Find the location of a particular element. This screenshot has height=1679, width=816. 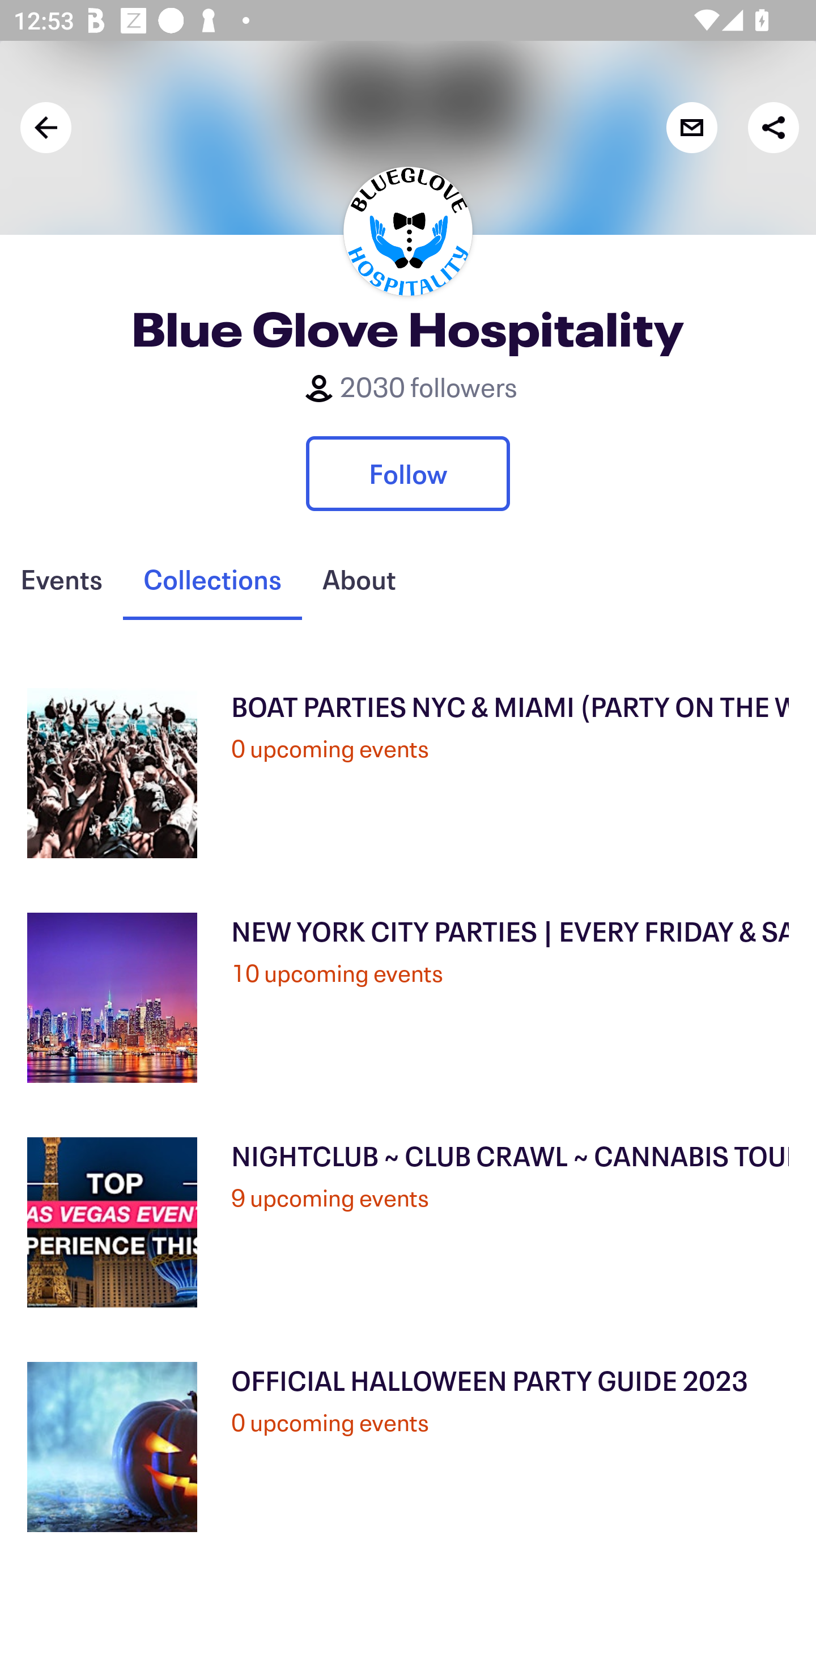

Follow is located at coordinates (408, 473).